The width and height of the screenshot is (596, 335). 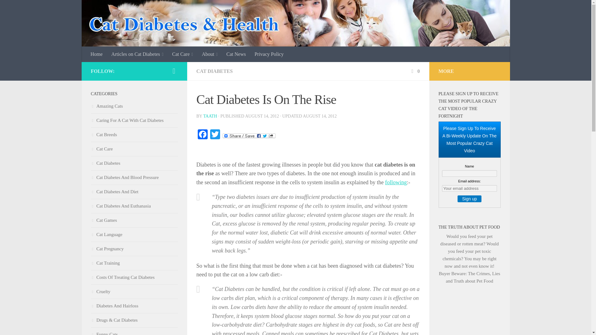 What do you see at coordinates (469, 199) in the screenshot?
I see `Sign up` at bounding box center [469, 199].